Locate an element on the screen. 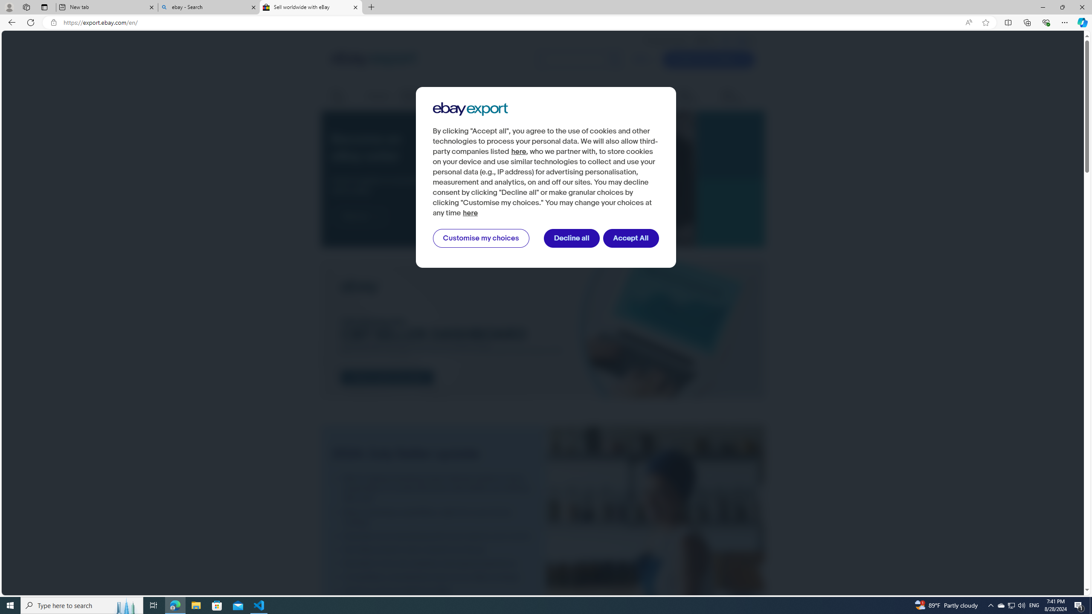  First steps is located at coordinates (343, 96).